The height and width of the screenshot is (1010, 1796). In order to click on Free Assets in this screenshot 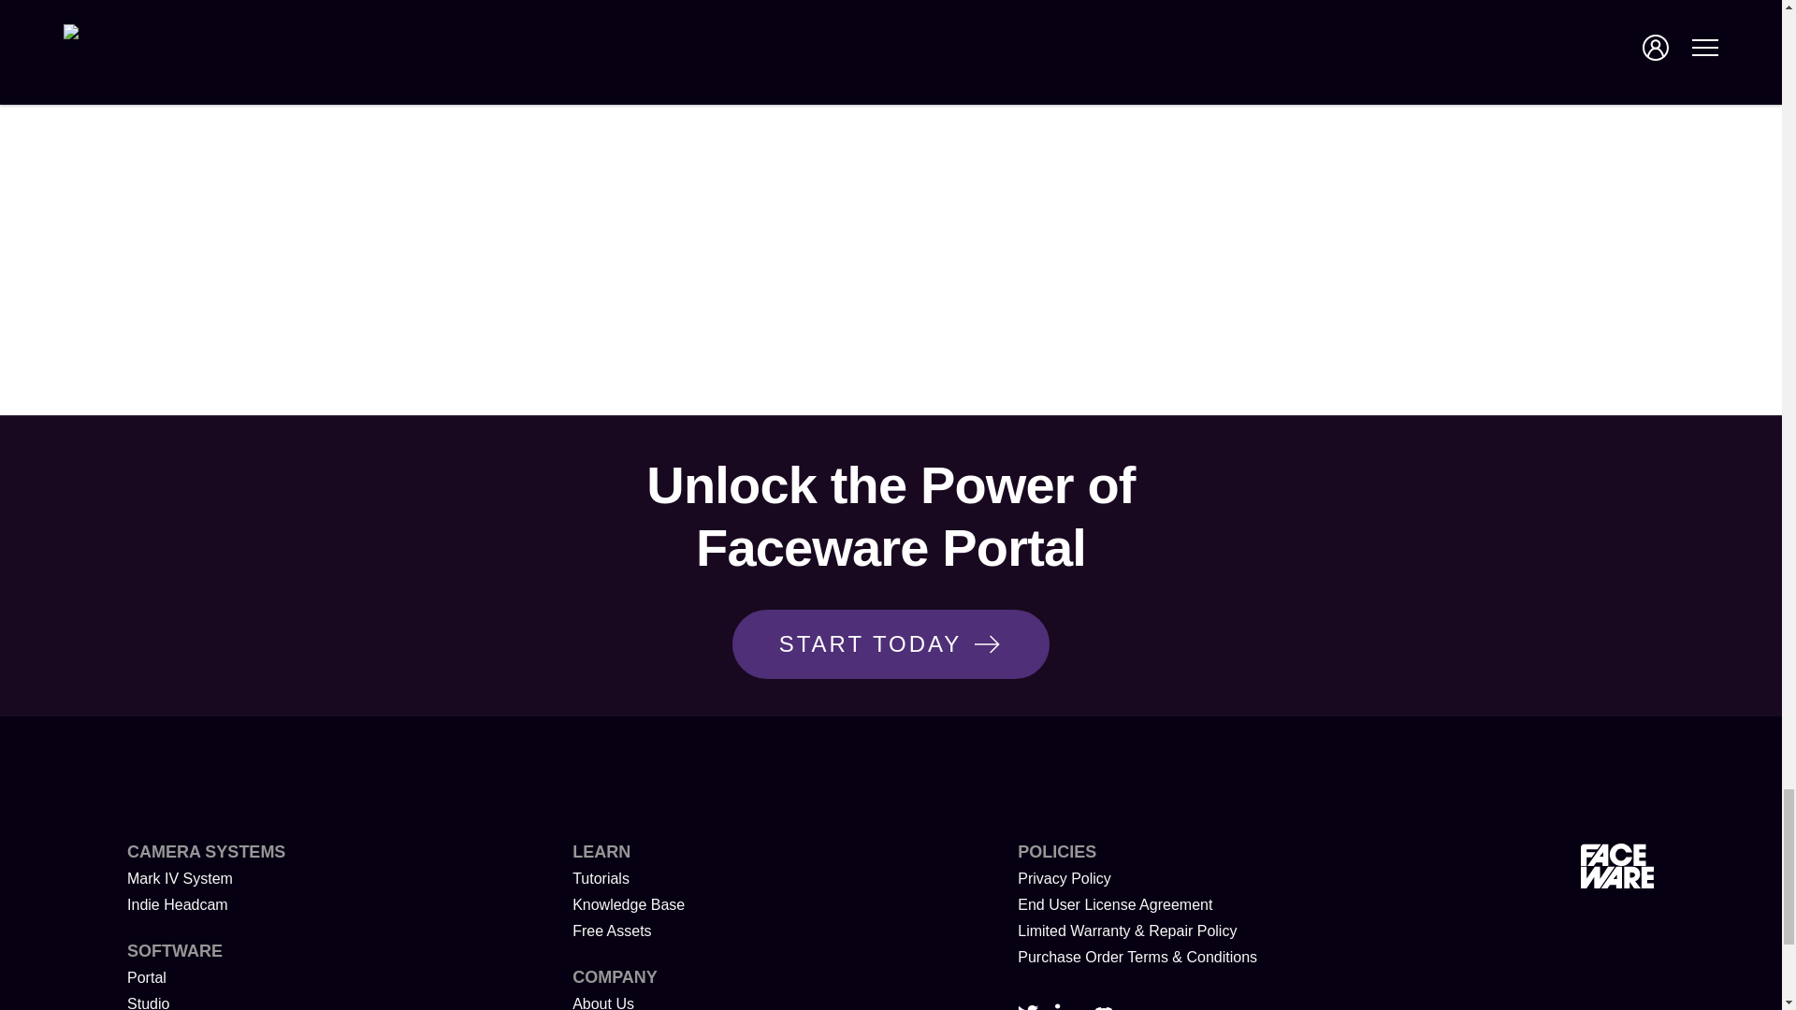, I will do `click(612, 931)`.